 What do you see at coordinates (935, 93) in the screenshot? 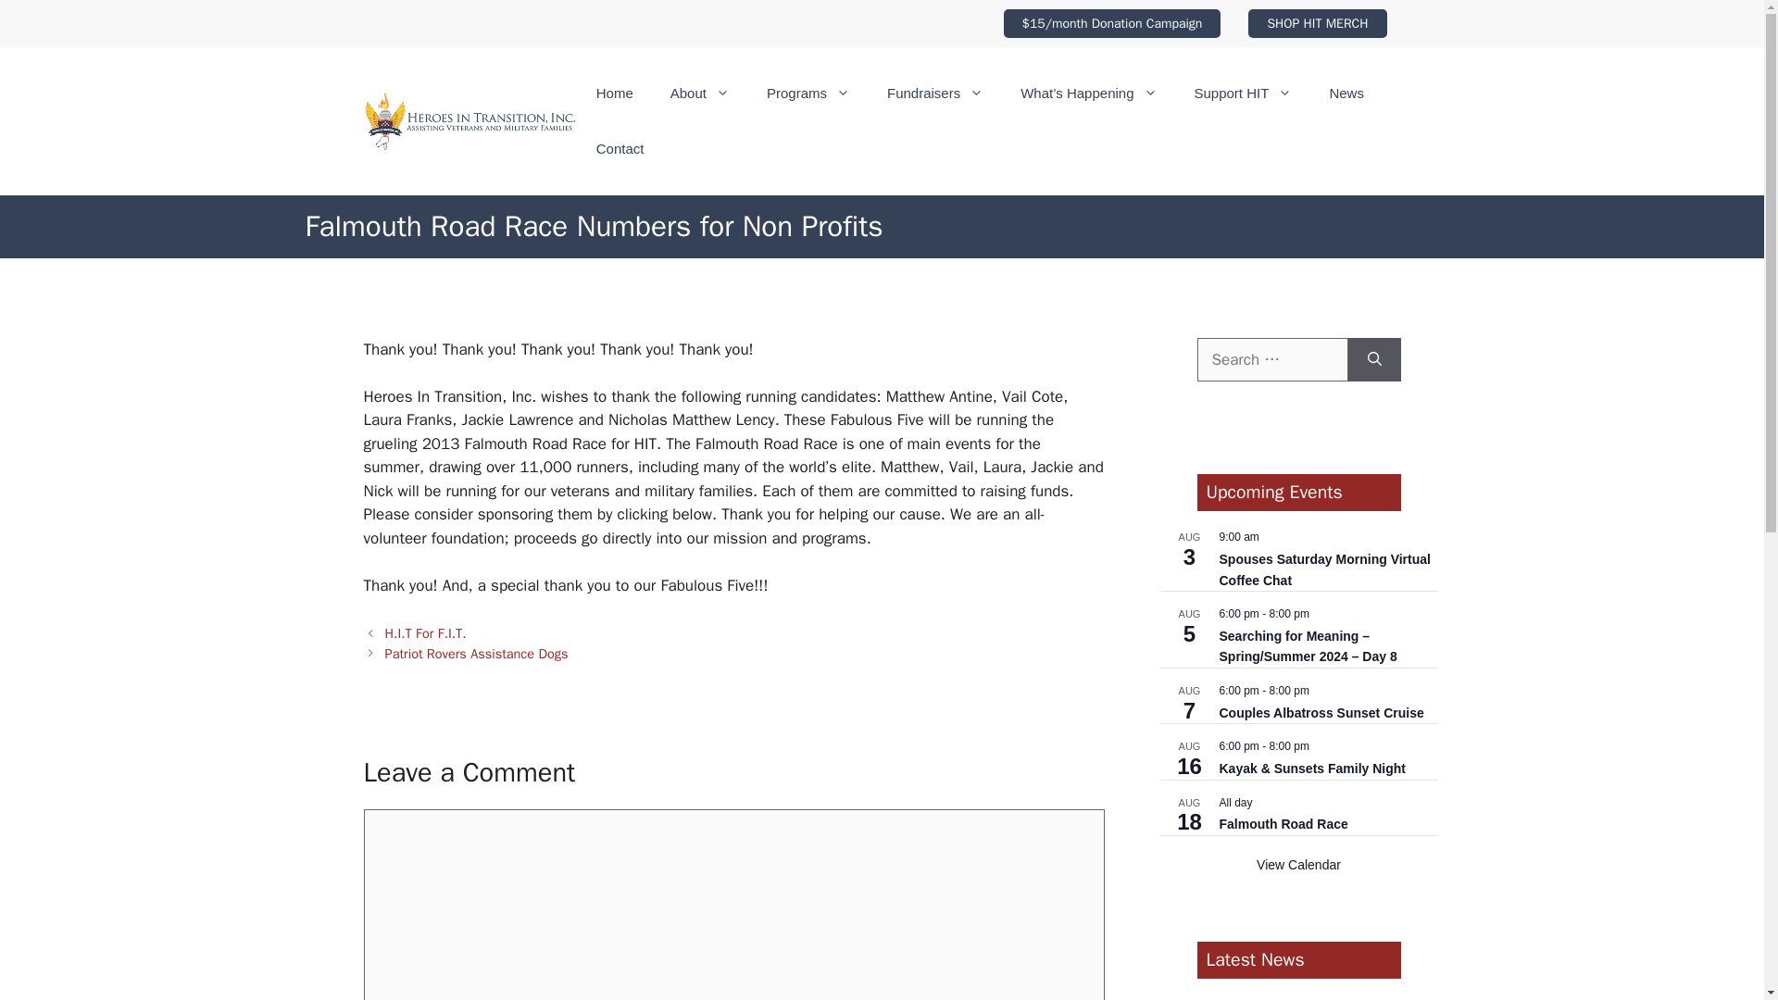
I see `Fundraisers` at bounding box center [935, 93].